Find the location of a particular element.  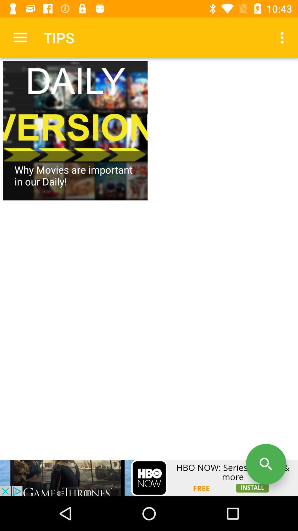

go to advertisement website is located at coordinates (149, 478).